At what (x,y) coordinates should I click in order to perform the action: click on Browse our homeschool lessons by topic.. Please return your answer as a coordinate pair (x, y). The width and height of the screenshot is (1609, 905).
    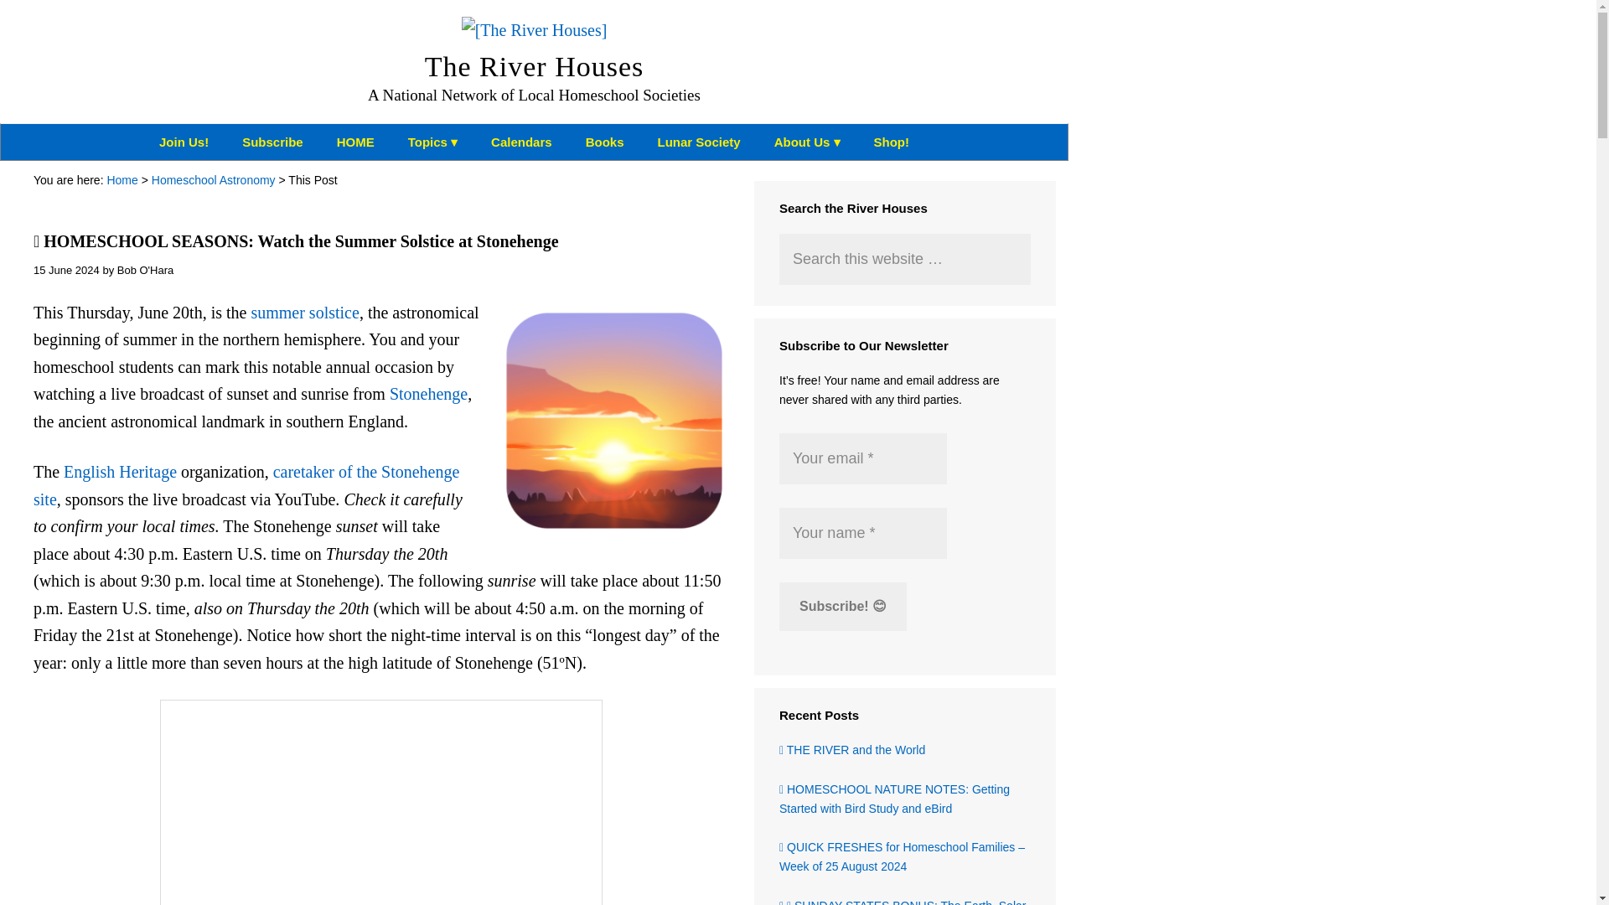
    Looking at the image, I should click on (432, 142).